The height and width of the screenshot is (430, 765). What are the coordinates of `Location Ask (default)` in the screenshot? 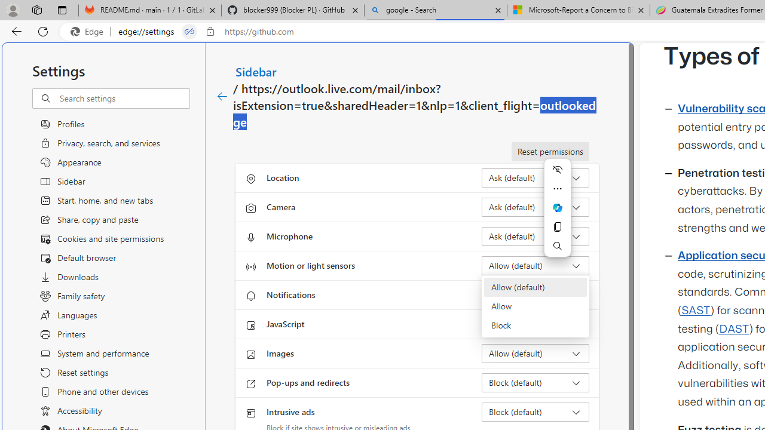 It's located at (535, 178).